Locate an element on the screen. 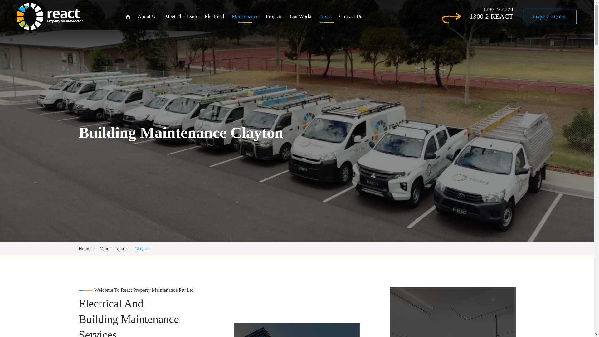 This screenshot has width=599, height=337. About Us is located at coordinates (147, 17).